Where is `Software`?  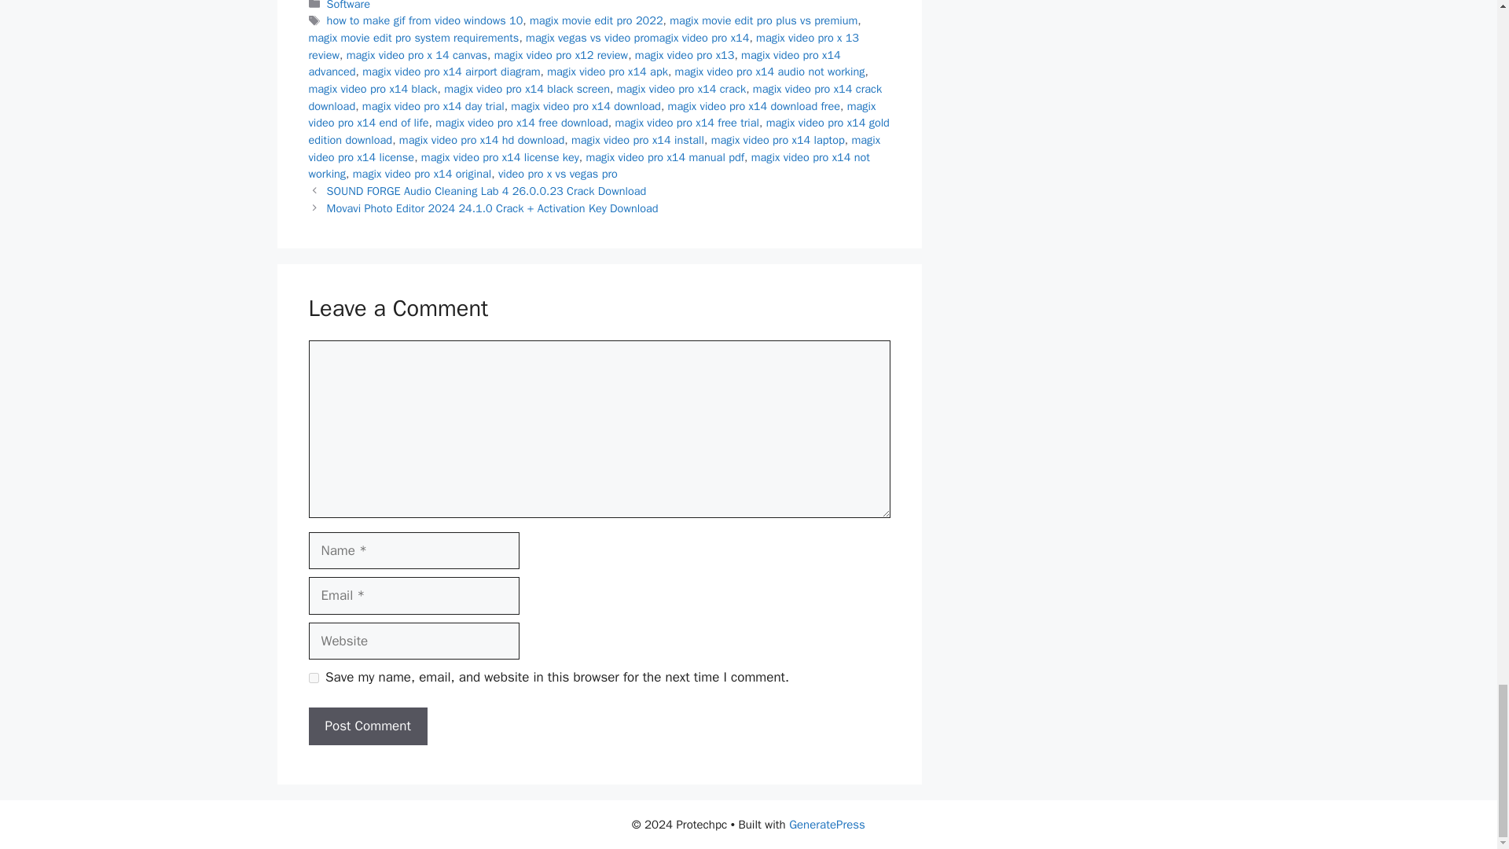 Software is located at coordinates (348, 6).